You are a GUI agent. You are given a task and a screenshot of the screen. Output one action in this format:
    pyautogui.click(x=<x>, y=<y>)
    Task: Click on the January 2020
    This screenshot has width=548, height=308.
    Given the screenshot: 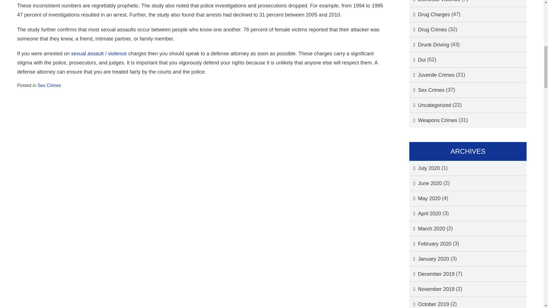 What is the action you would take?
    pyautogui.click(x=429, y=259)
    